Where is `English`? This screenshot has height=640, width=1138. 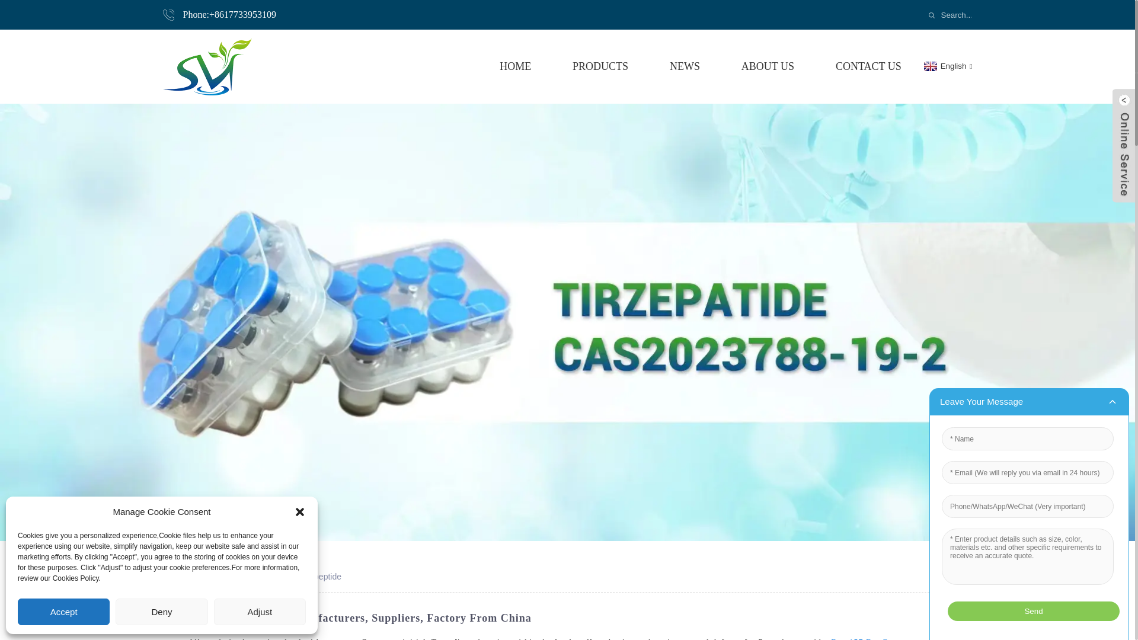 English is located at coordinates (947, 65).